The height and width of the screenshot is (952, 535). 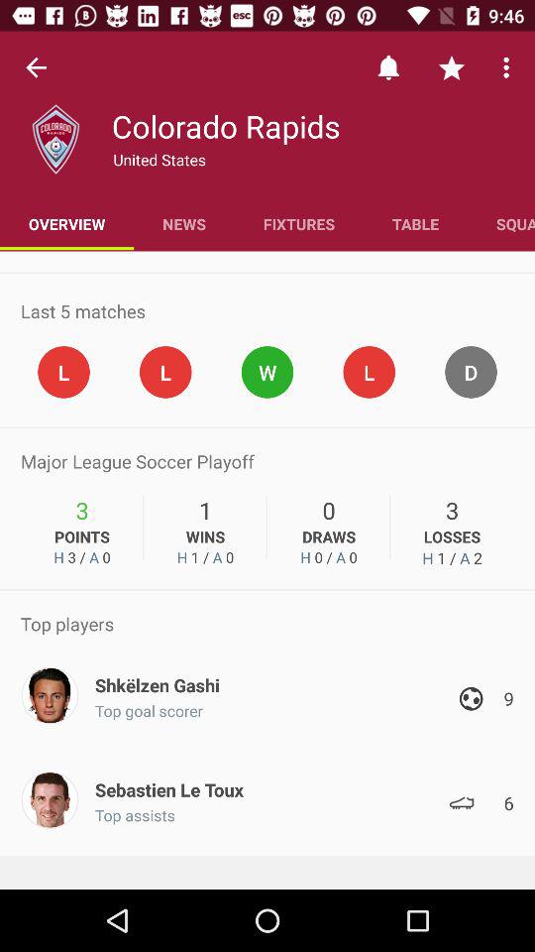 What do you see at coordinates (471, 373) in the screenshot?
I see `tap on the circle with letter d inside it shown above number 3` at bounding box center [471, 373].